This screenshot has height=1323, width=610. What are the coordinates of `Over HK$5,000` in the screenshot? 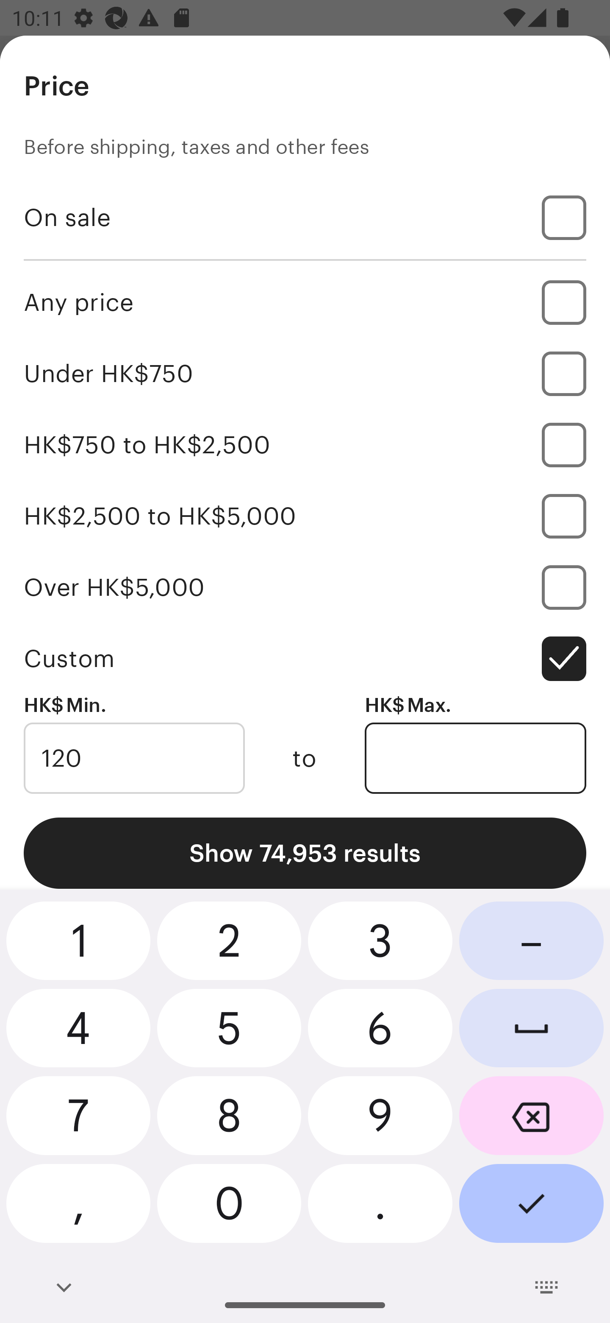 It's located at (305, 587).